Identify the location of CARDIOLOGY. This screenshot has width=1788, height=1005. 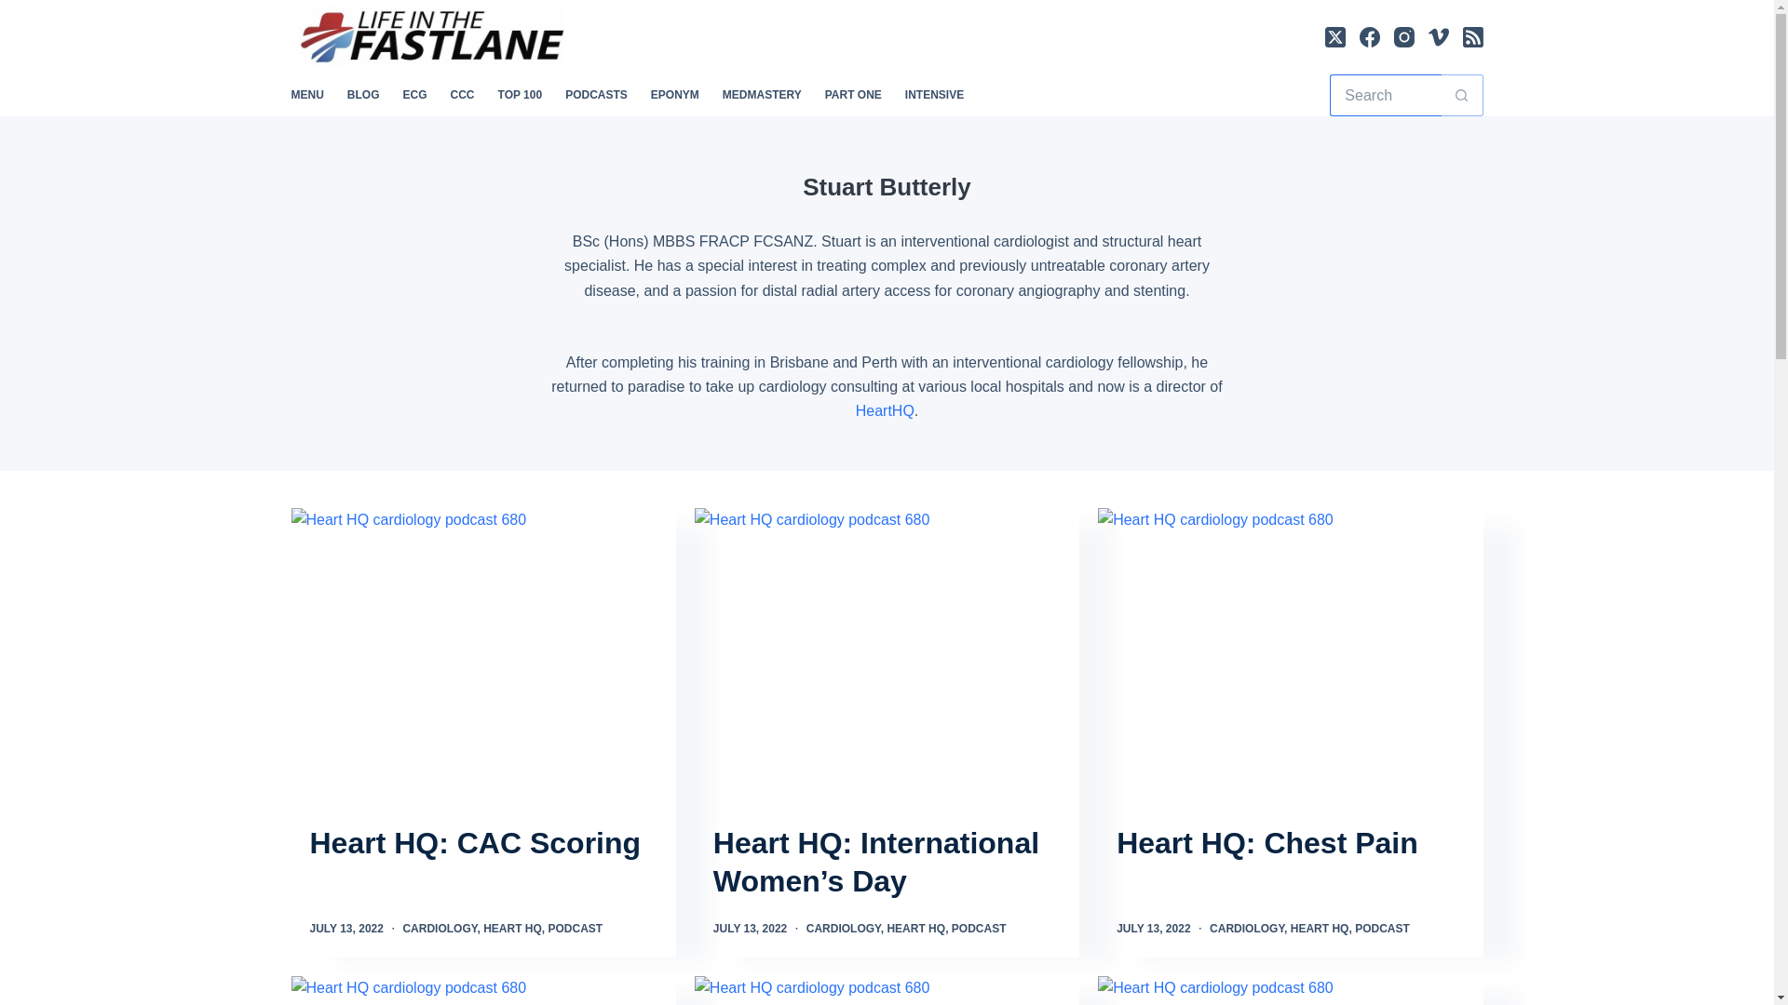
(440, 929).